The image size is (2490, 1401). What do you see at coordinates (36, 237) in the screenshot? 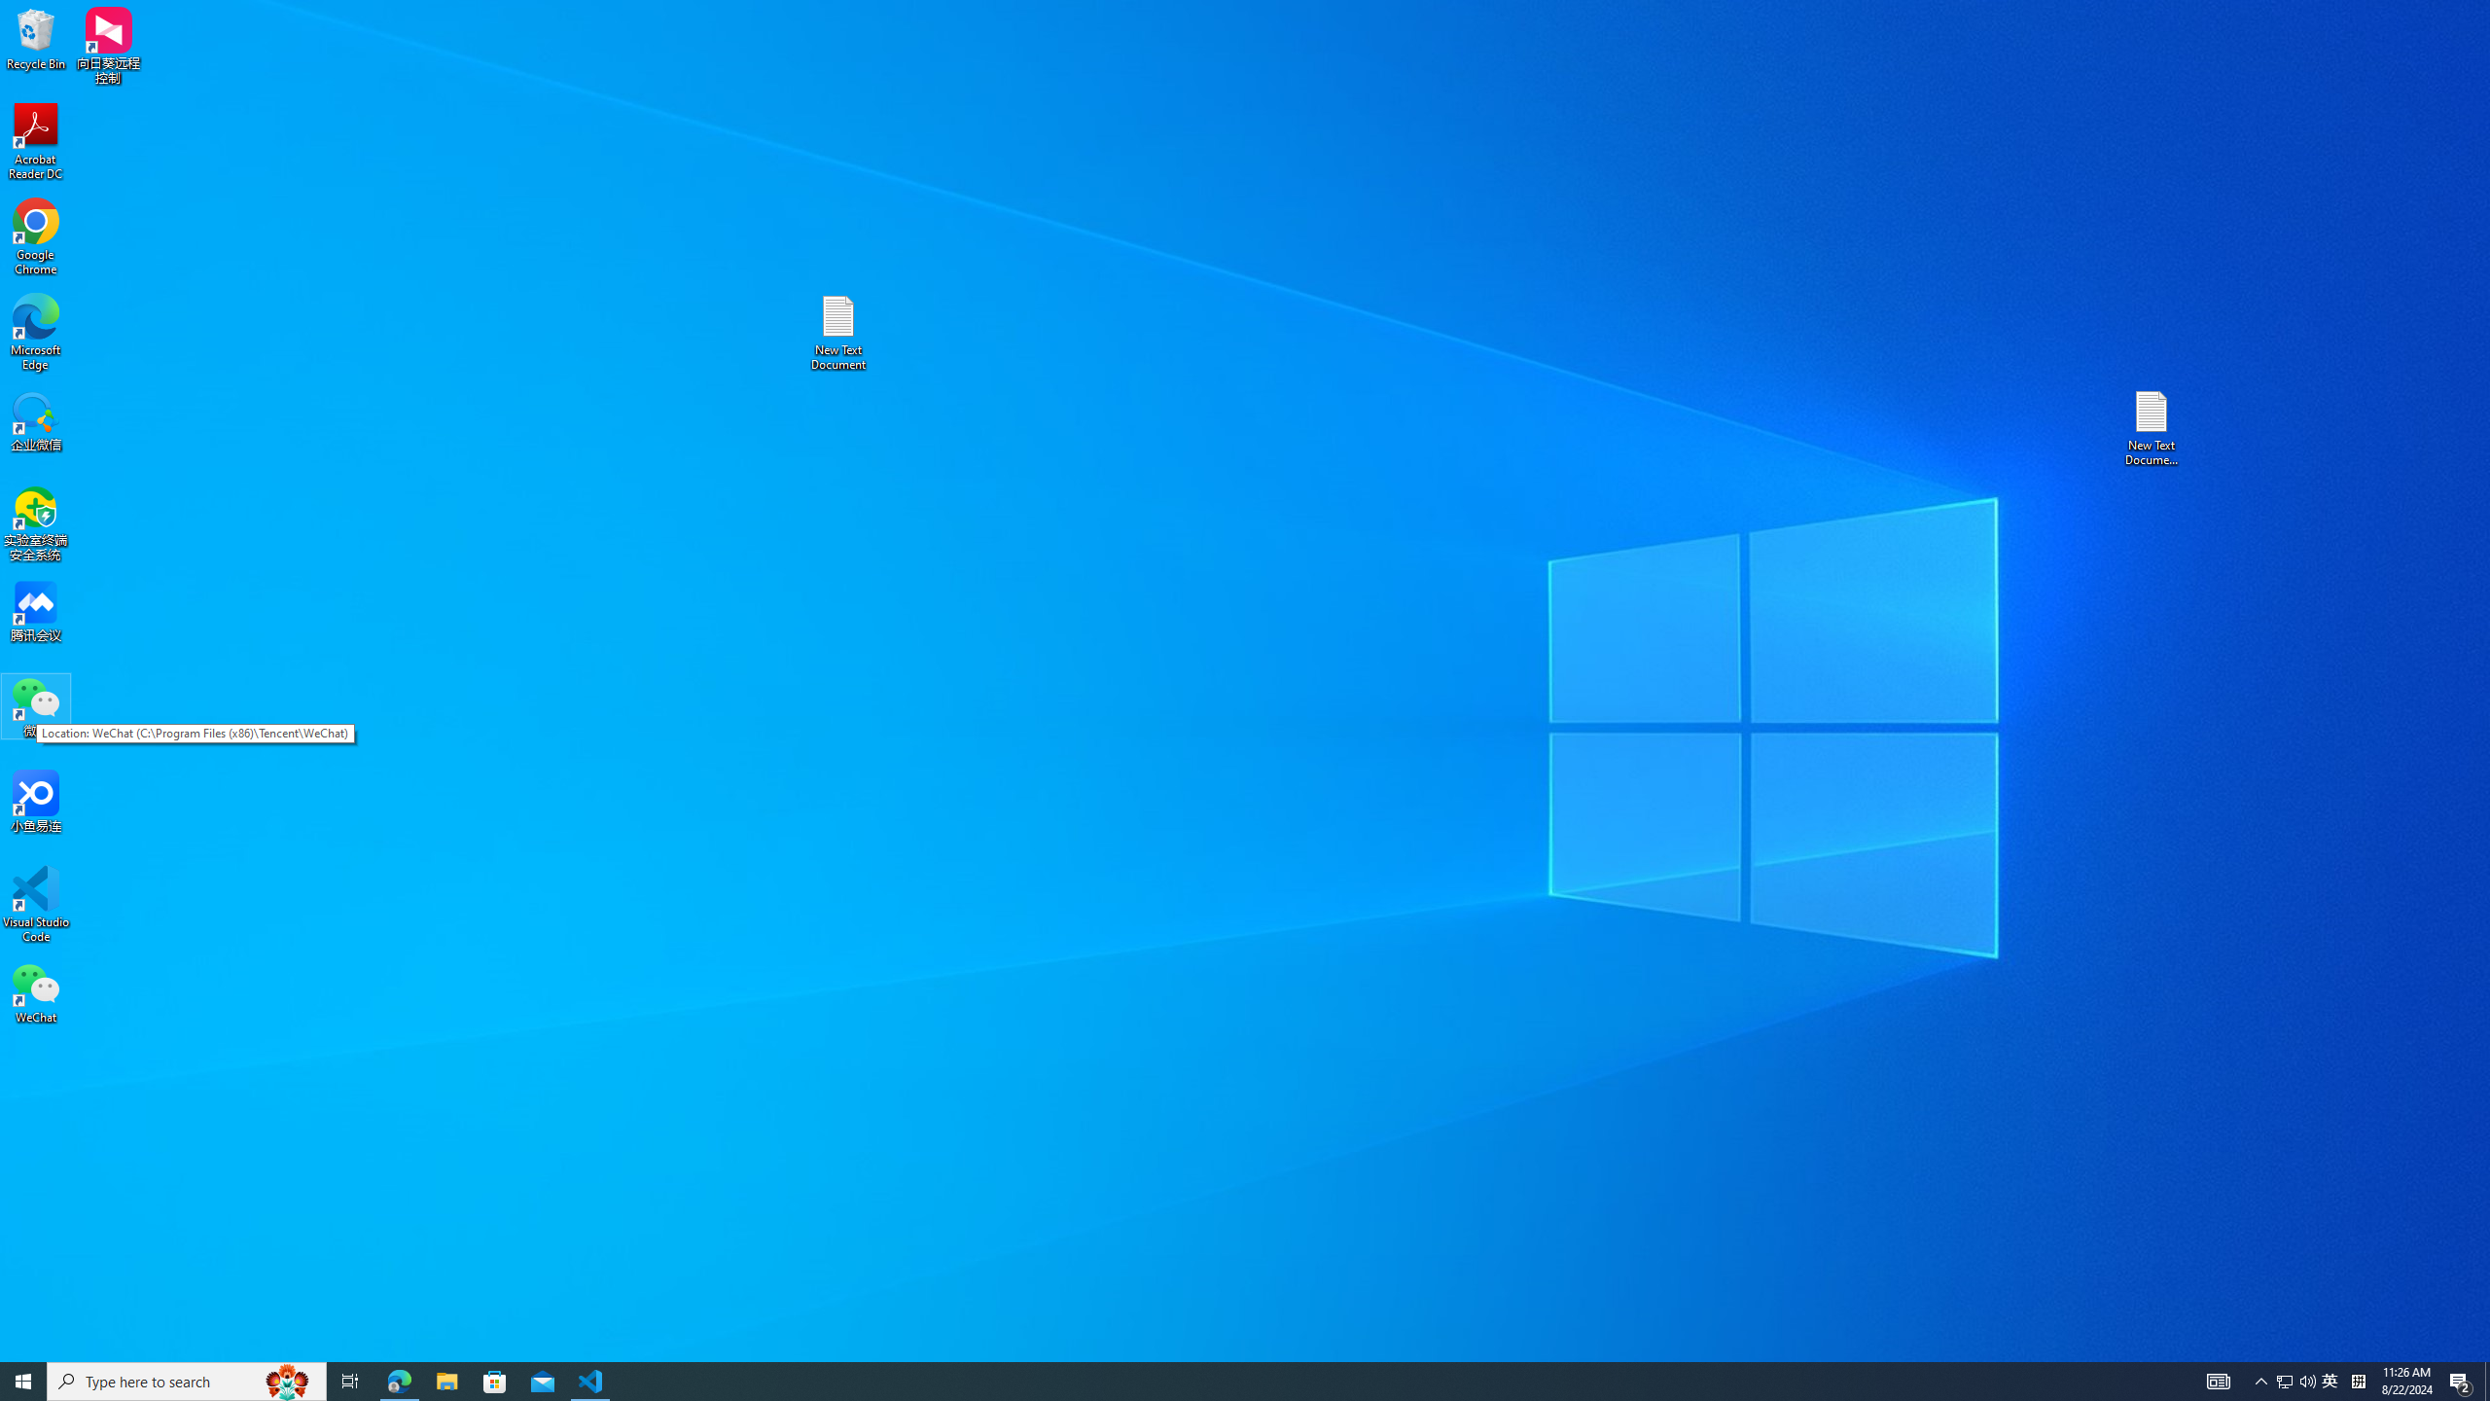
I see `Google Chrome` at bounding box center [36, 237].